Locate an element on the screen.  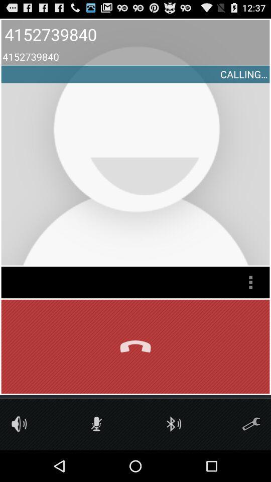
turn on the icon on the right is located at coordinates (250, 282).